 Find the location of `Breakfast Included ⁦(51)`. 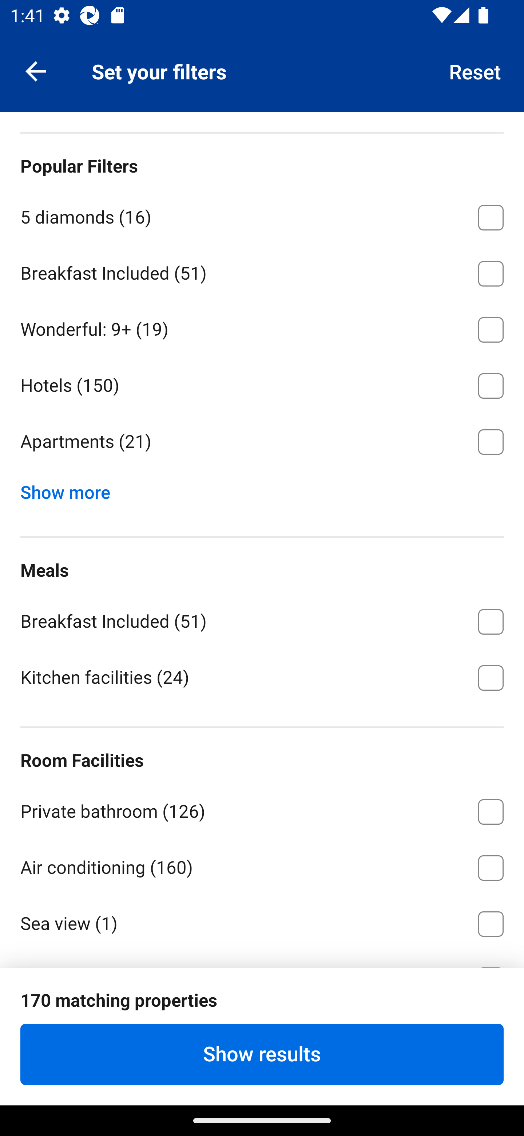

Breakfast Included ⁦(51) is located at coordinates (262, 620).